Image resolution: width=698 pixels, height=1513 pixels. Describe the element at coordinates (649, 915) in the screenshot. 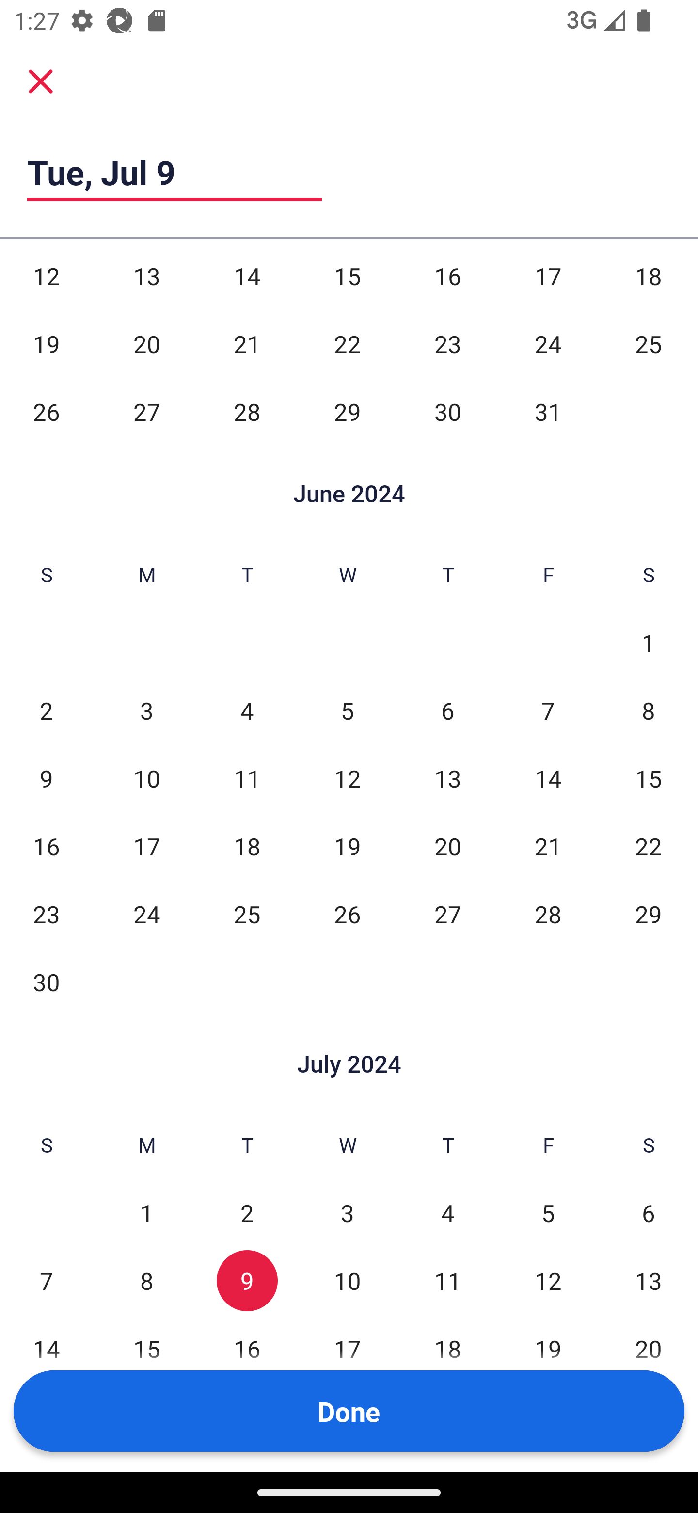

I see `29 Sat, Jun 29, Not Selected` at that location.